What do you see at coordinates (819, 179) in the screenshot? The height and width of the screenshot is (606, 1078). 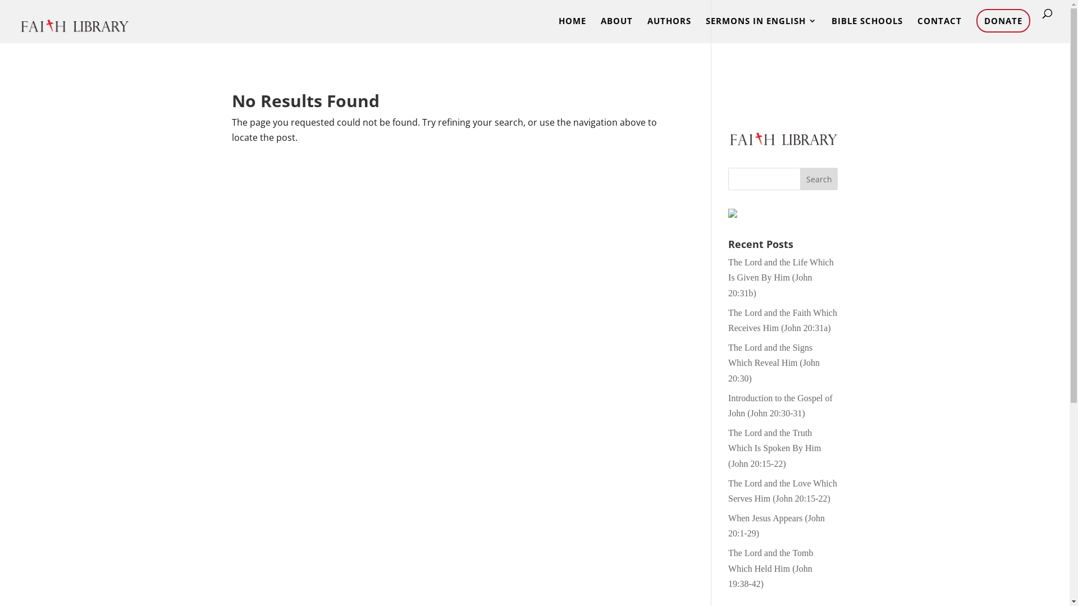 I see `Search` at bounding box center [819, 179].